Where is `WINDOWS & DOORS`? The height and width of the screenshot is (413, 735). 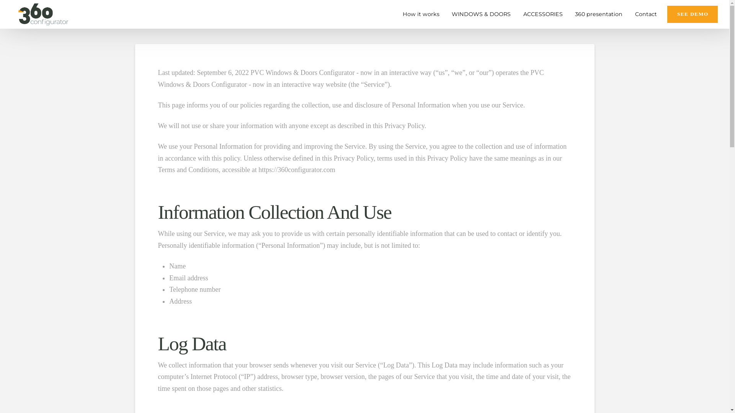 WINDOWS & DOORS is located at coordinates (480, 15).